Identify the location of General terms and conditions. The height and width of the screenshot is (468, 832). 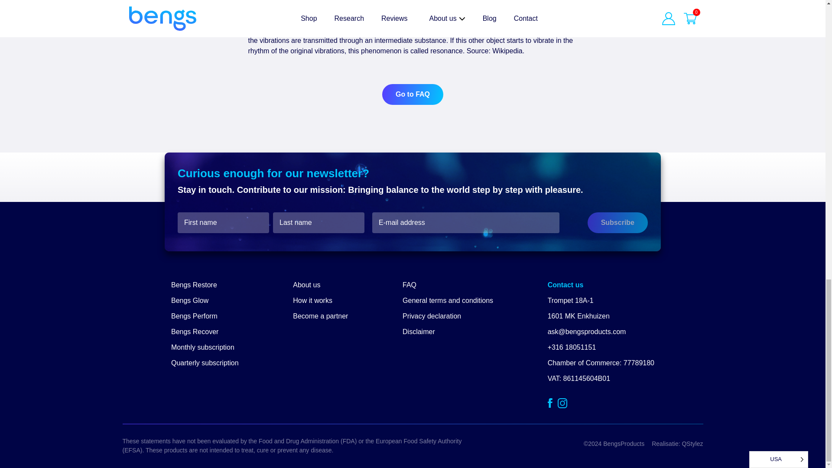
(448, 300).